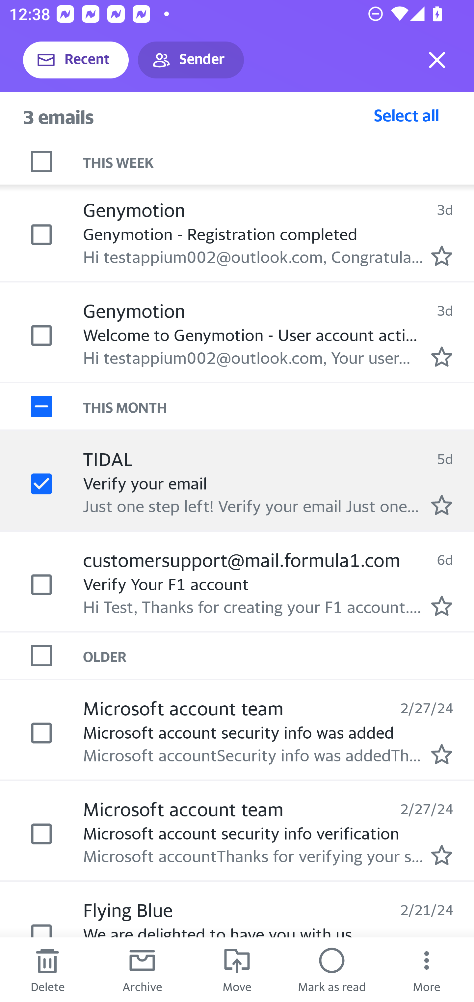 The height and width of the screenshot is (1002, 474). I want to click on Mark as starred., so click(442, 356).